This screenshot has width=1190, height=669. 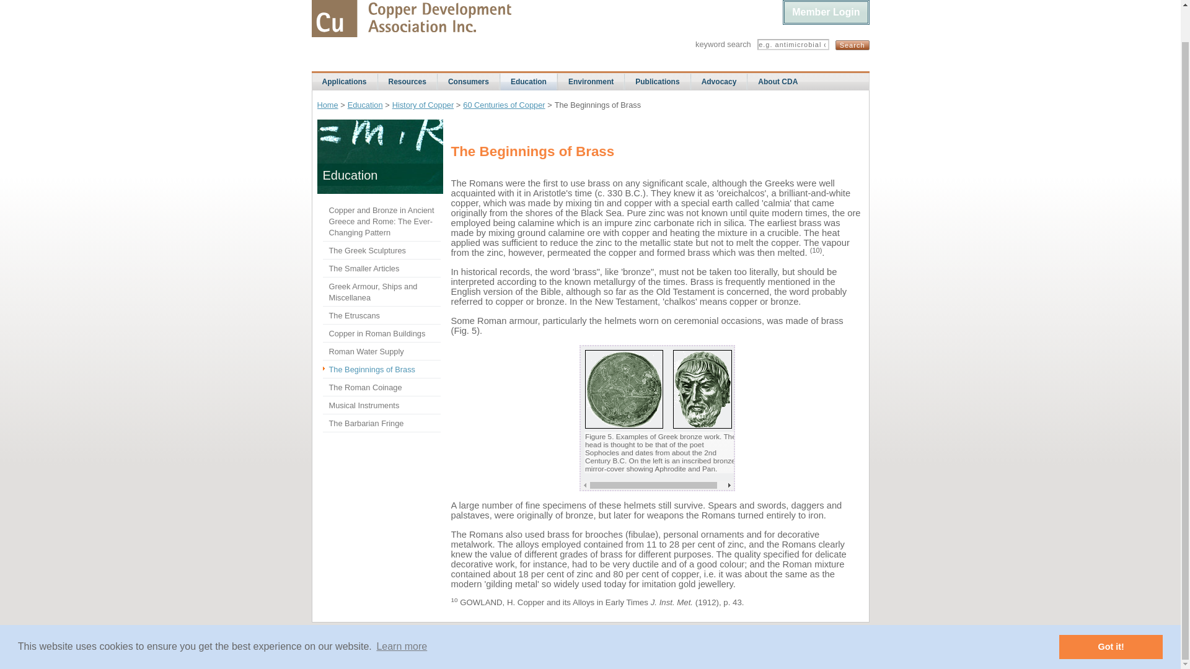 What do you see at coordinates (657, 81) in the screenshot?
I see `Copper and CDA publications` at bounding box center [657, 81].